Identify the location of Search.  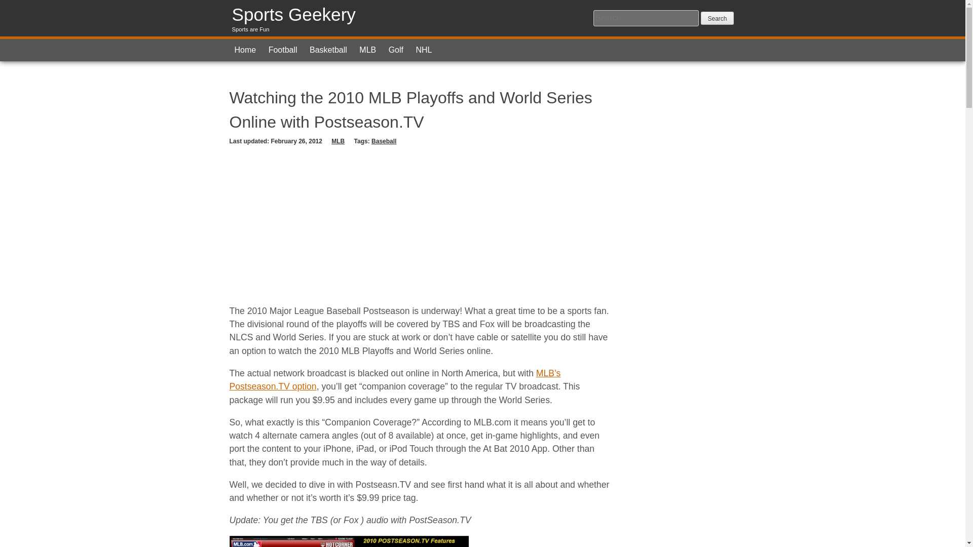
(717, 18).